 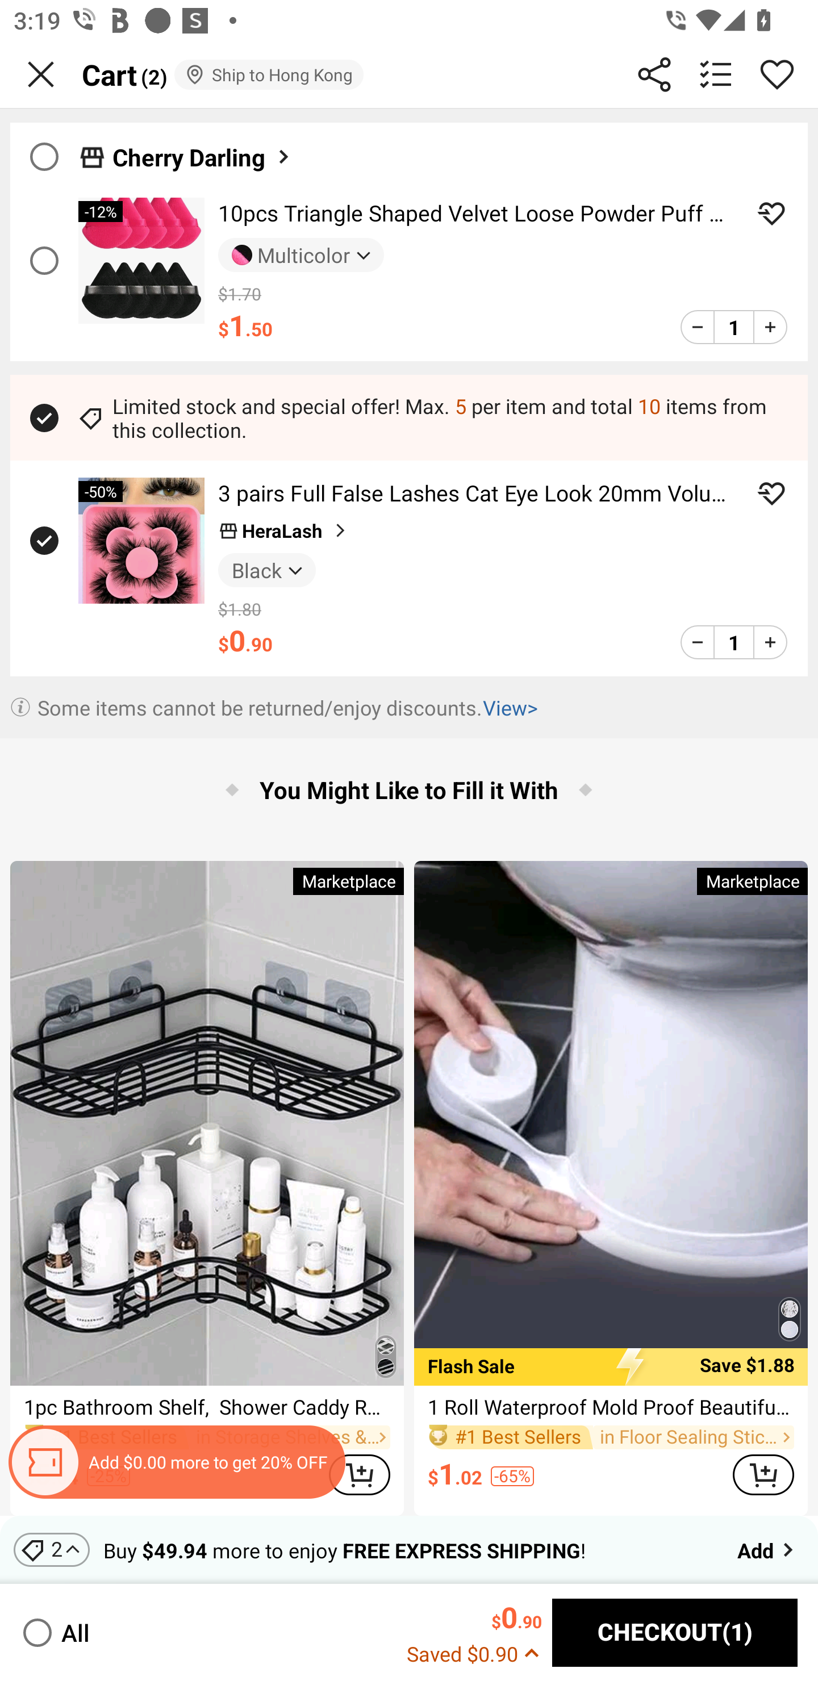 What do you see at coordinates (654, 74) in the screenshot?
I see `Share` at bounding box center [654, 74].